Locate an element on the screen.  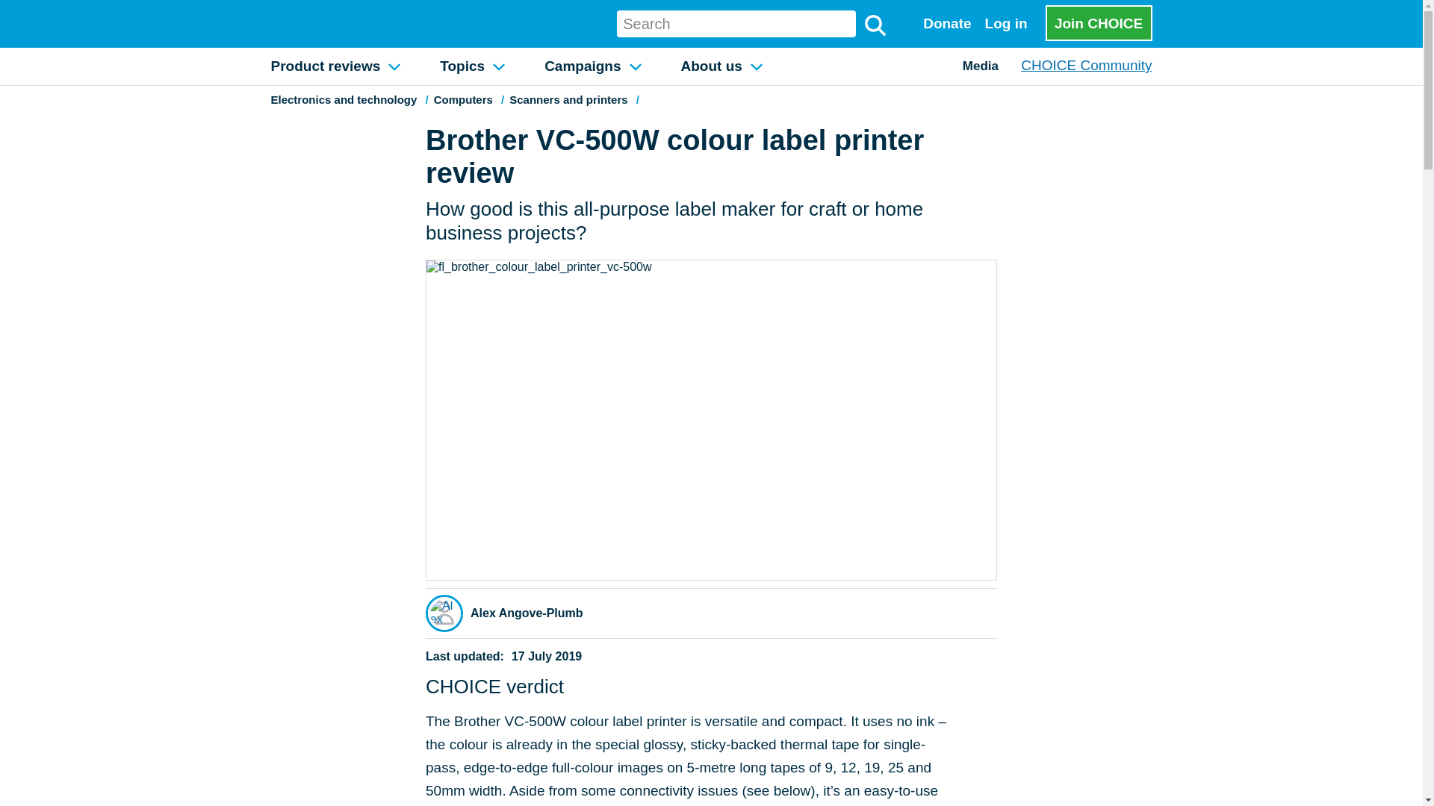
Donate is located at coordinates (947, 24).